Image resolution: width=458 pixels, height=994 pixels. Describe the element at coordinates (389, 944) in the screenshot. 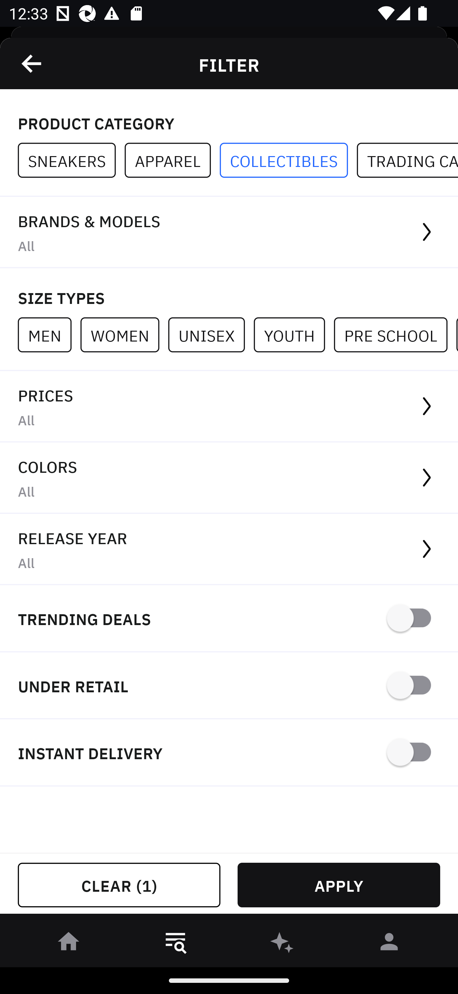

I see `󰀄` at that location.